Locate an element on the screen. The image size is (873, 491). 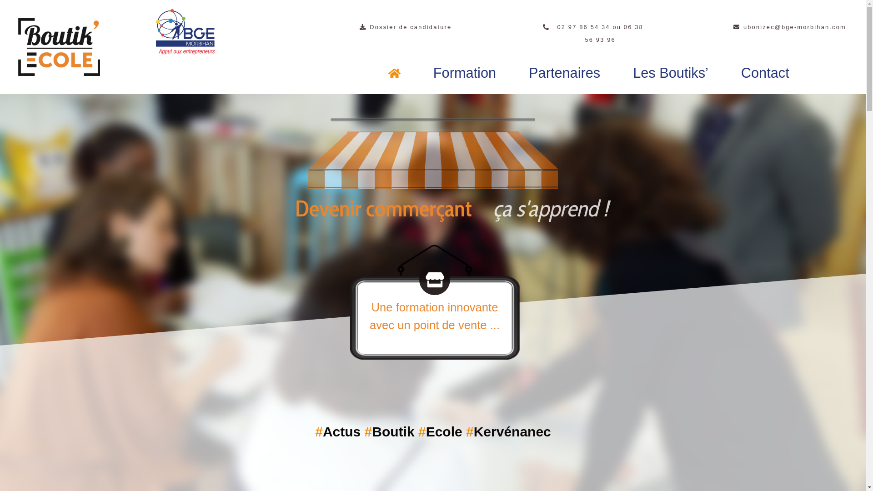
Partenaires is located at coordinates (565, 73).